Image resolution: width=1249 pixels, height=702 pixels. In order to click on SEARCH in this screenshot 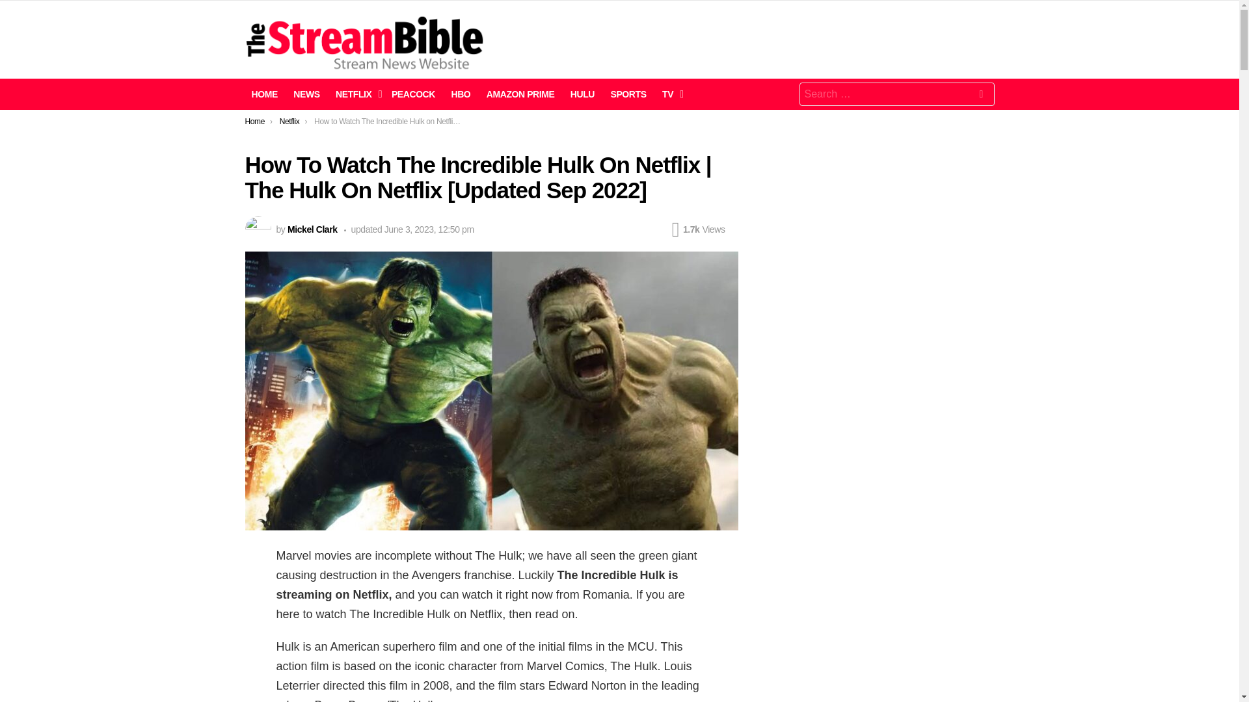, I will do `click(981, 96)`.